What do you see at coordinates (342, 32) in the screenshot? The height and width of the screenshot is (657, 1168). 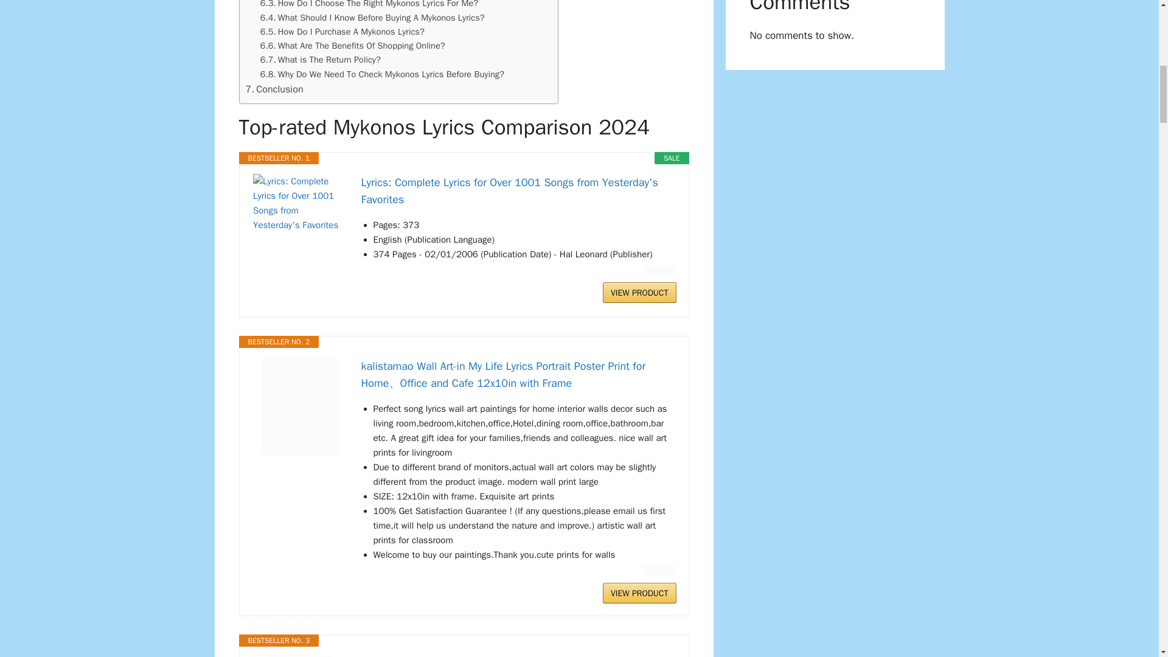 I see `How Do I Purchase A Mykonos Lyrics?` at bounding box center [342, 32].